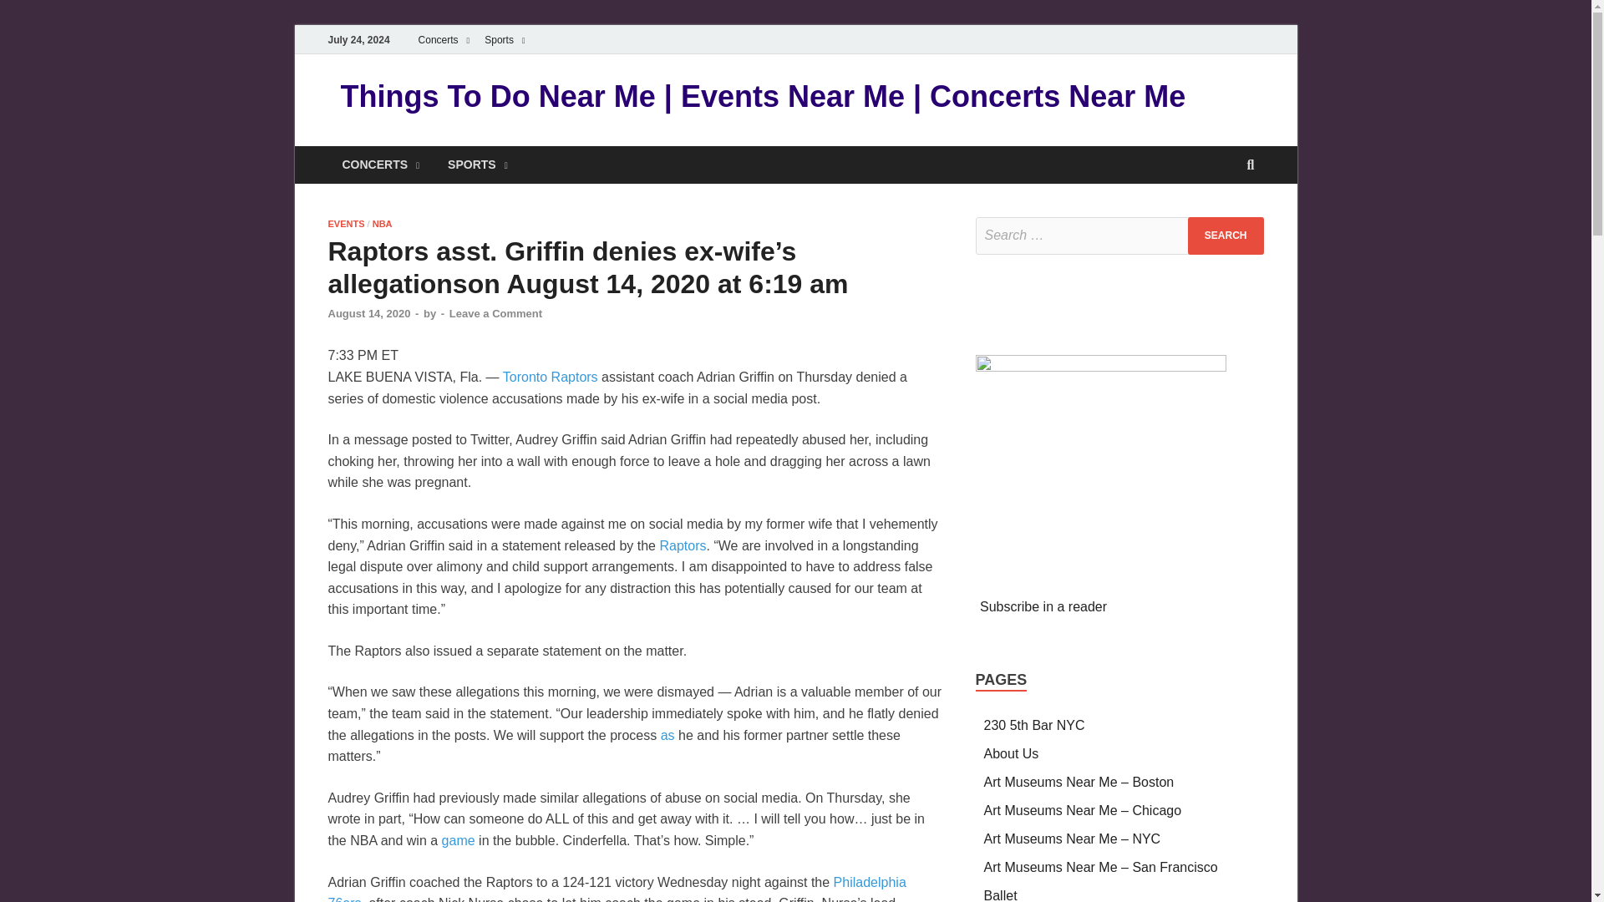 Image resolution: width=1604 pixels, height=902 pixels. What do you see at coordinates (368, 314) in the screenshot?
I see `August 14, 2020` at bounding box center [368, 314].